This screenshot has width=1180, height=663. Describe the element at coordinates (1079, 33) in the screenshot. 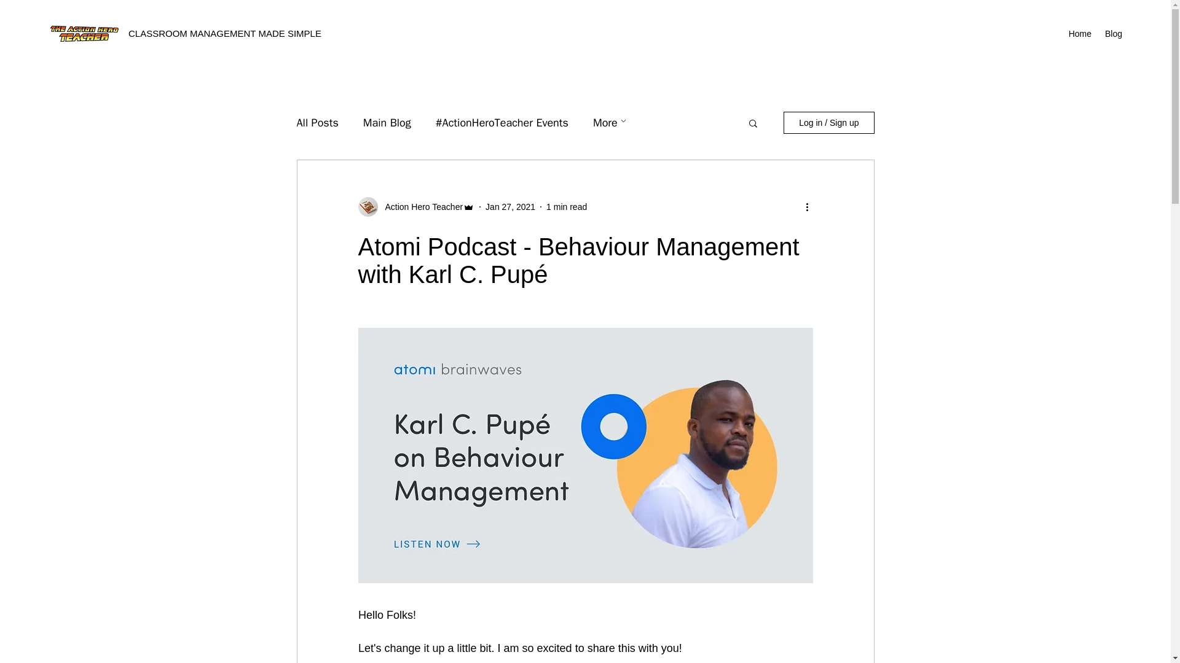

I see `Home` at that location.